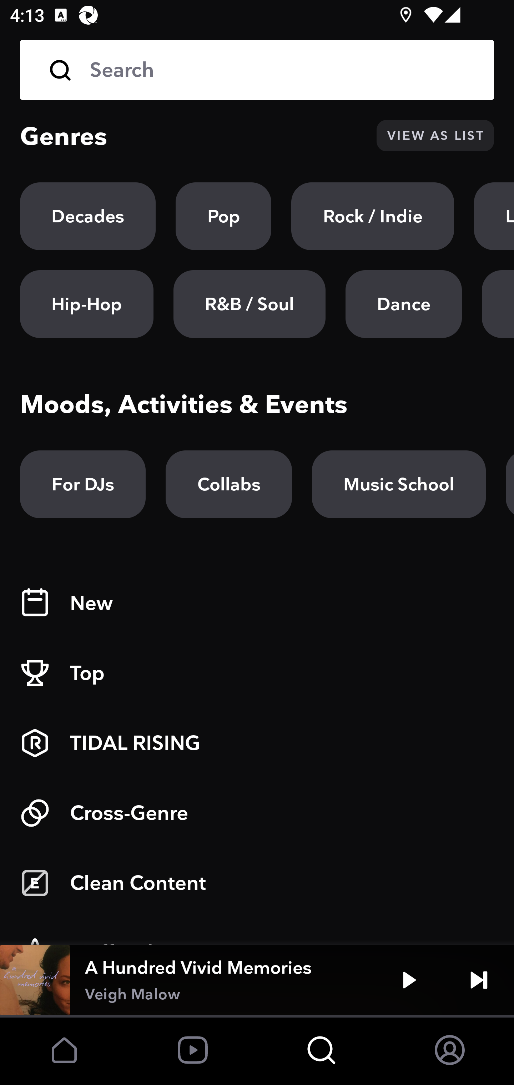 The image size is (514, 1085). What do you see at coordinates (257, 70) in the screenshot?
I see `Search` at bounding box center [257, 70].